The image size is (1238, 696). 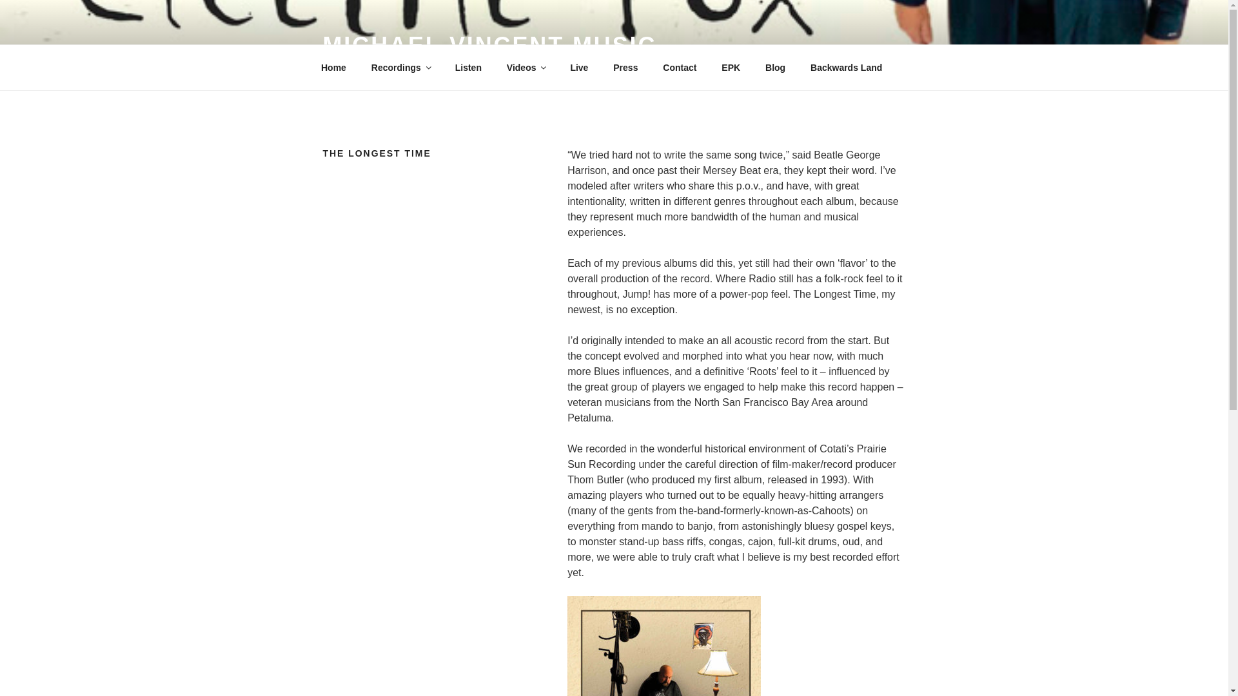 I want to click on Videos, so click(x=526, y=67).